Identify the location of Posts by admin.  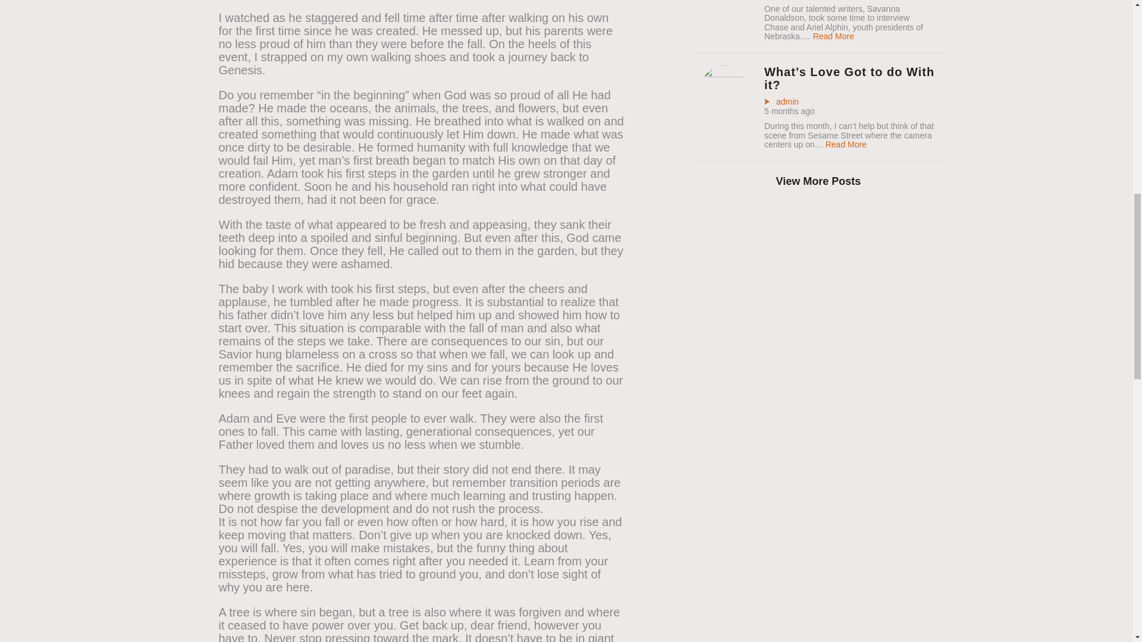
(781, 102).